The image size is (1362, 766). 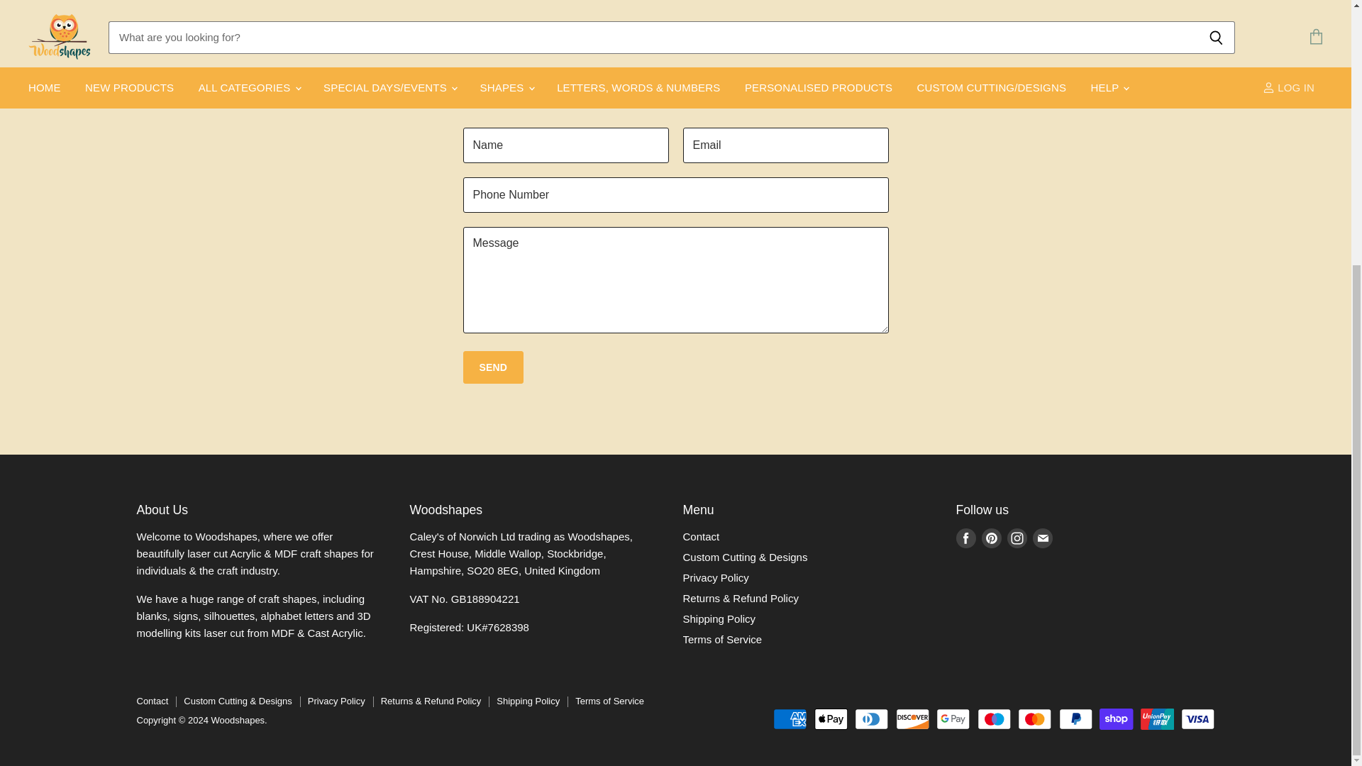 I want to click on Instagram, so click(x=1017, y=538).